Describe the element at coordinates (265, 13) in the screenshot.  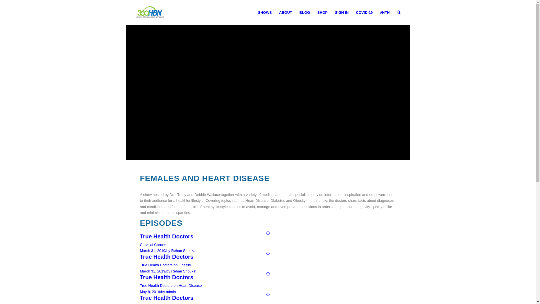
I see `SHOWS` at that location.